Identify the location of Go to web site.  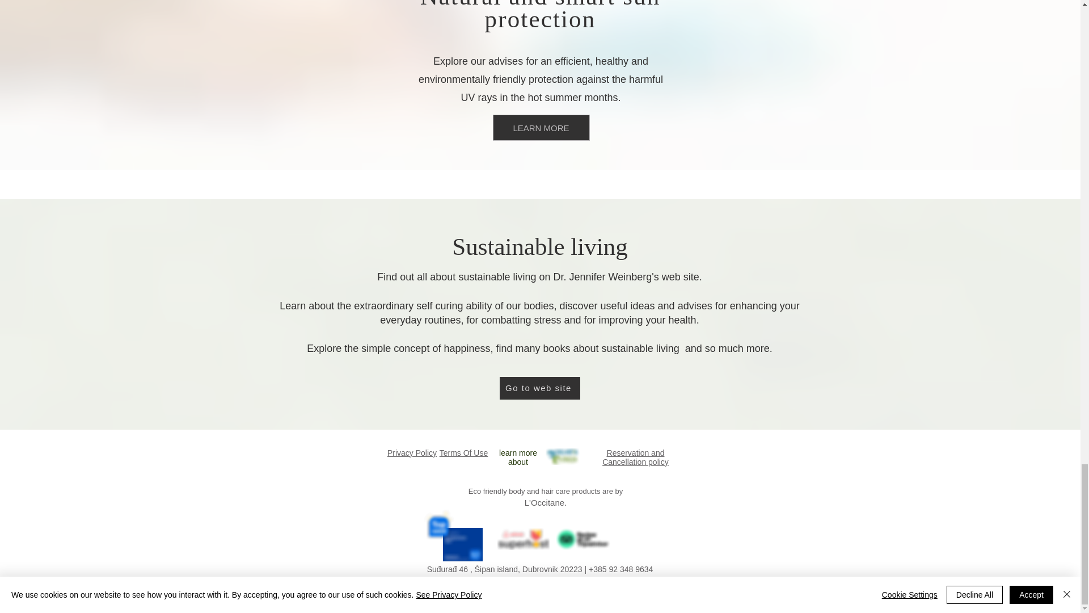
(539, 388).